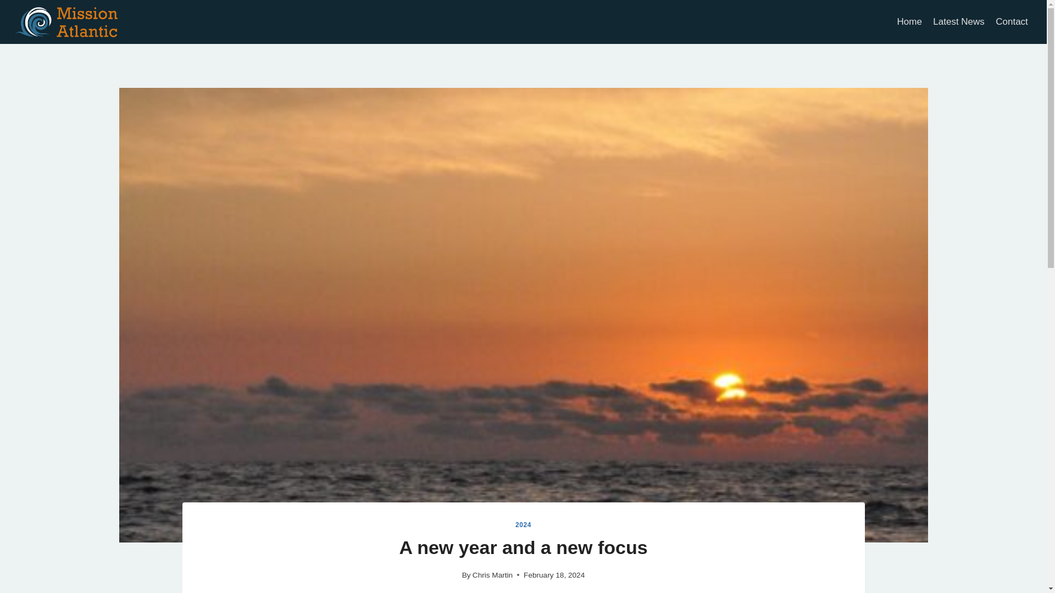 Image resolution: width=1055 pixels, height=593 pixels. What do you see at coordinates (958, 22) in the screenshot?
I see `Latest News` at bounding box center [958, 22].